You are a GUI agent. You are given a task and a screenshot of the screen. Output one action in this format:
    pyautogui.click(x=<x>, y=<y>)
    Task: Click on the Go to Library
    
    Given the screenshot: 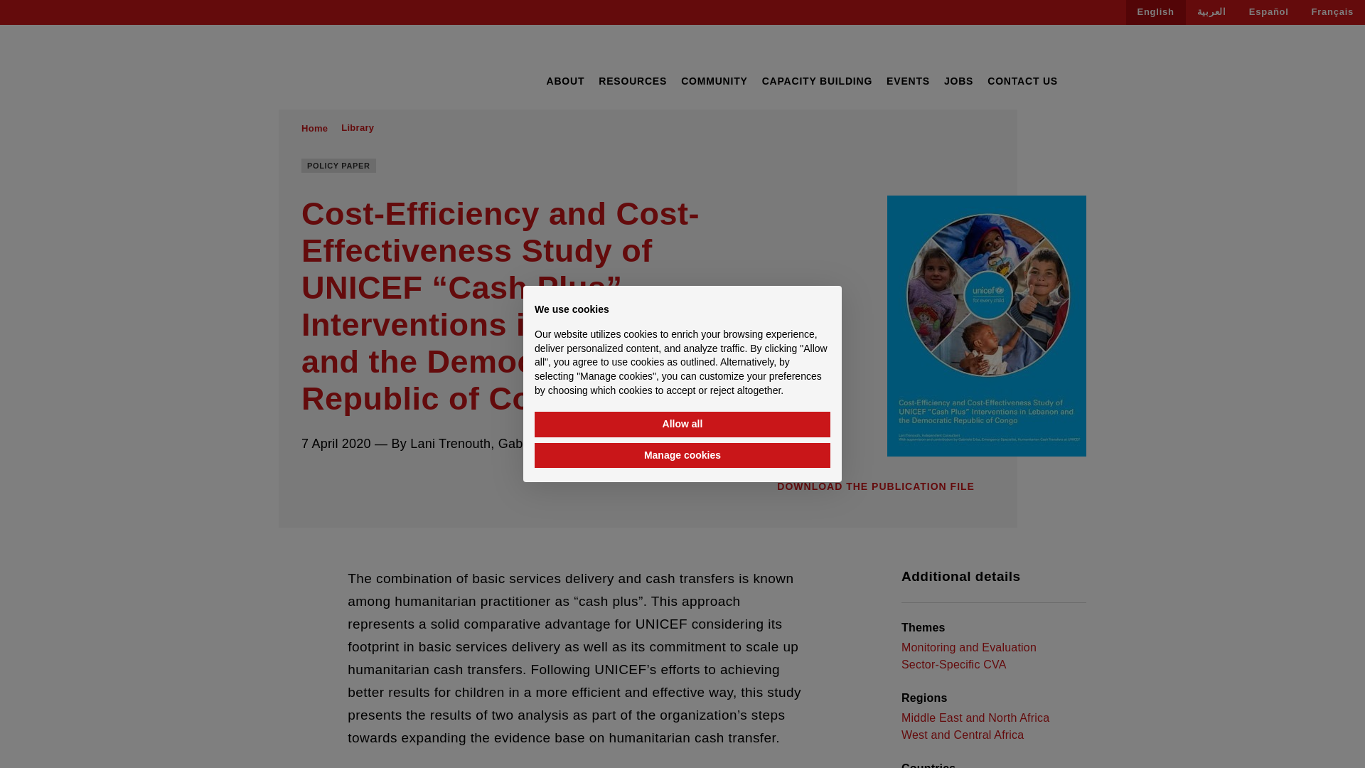 What is the action you would take?
    pyautogui.click(x=358, y=128)
    